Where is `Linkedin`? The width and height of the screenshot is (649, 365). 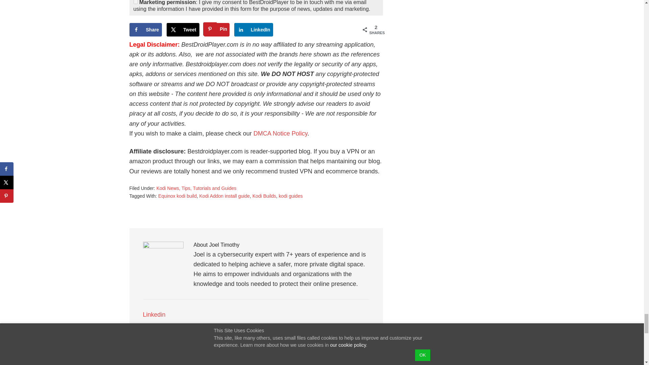 Linkedin is located at coordinates (155, 314).